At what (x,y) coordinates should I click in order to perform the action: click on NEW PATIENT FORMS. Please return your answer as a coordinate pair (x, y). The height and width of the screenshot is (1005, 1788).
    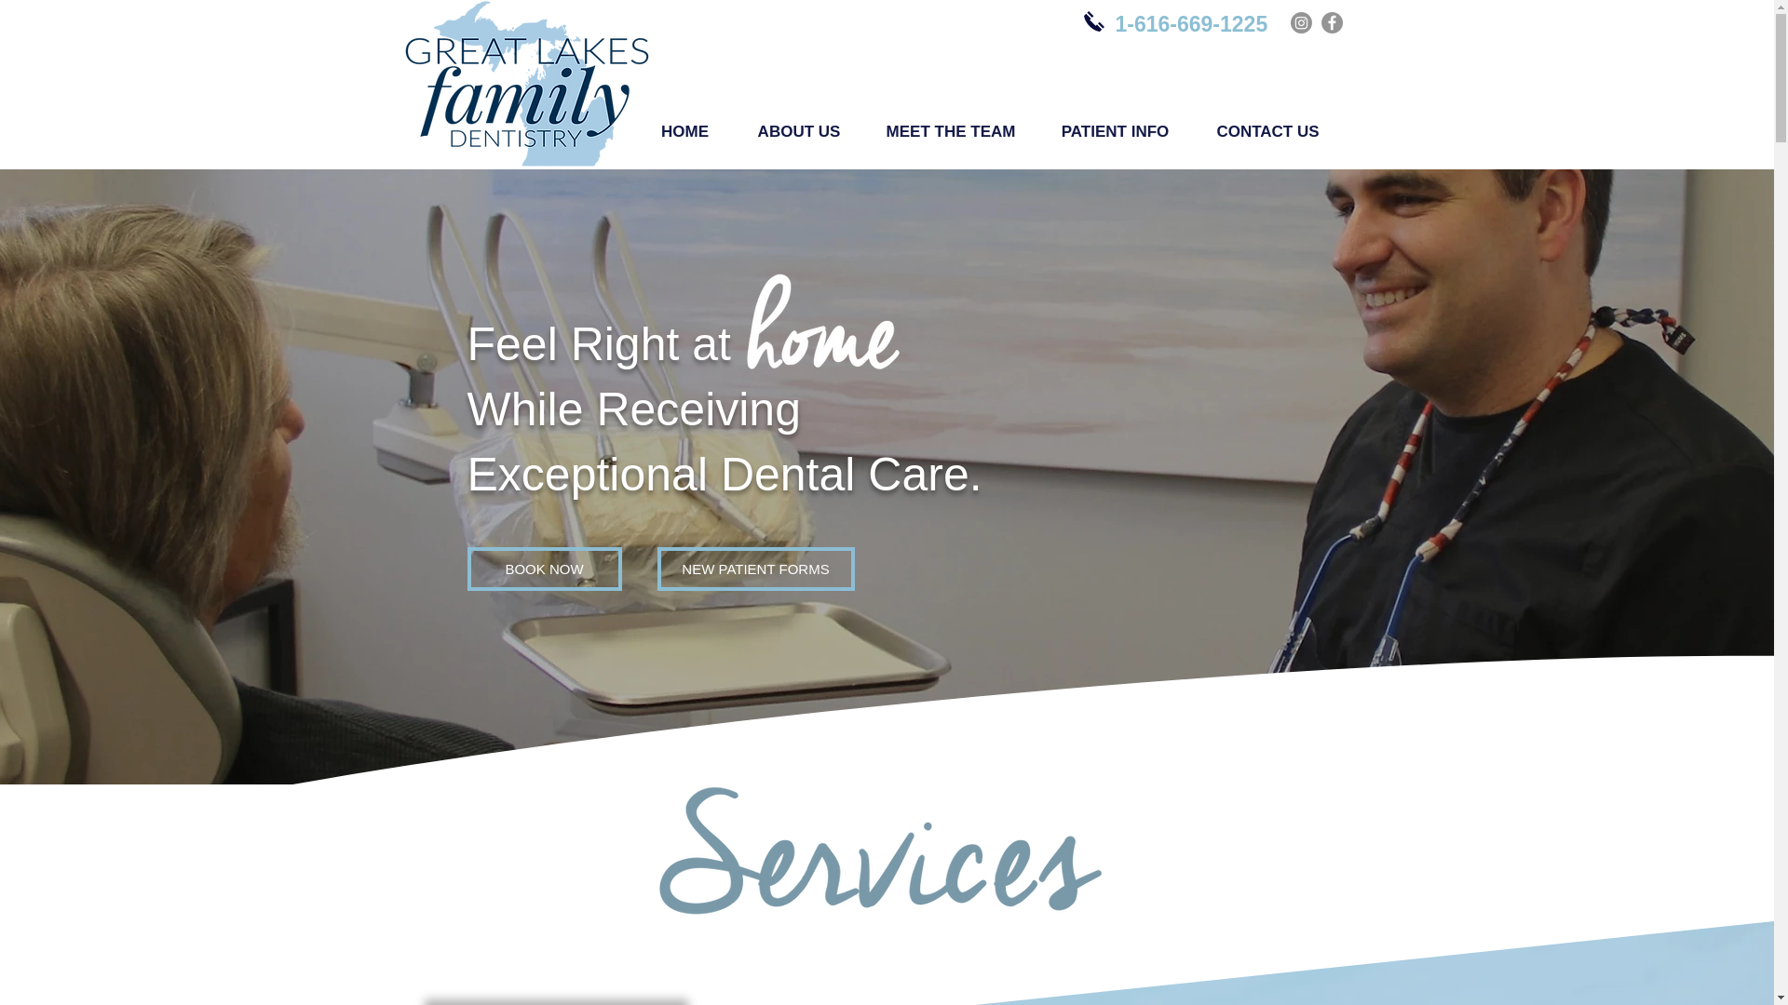
    Looking at the image, I should click on (756, 569).